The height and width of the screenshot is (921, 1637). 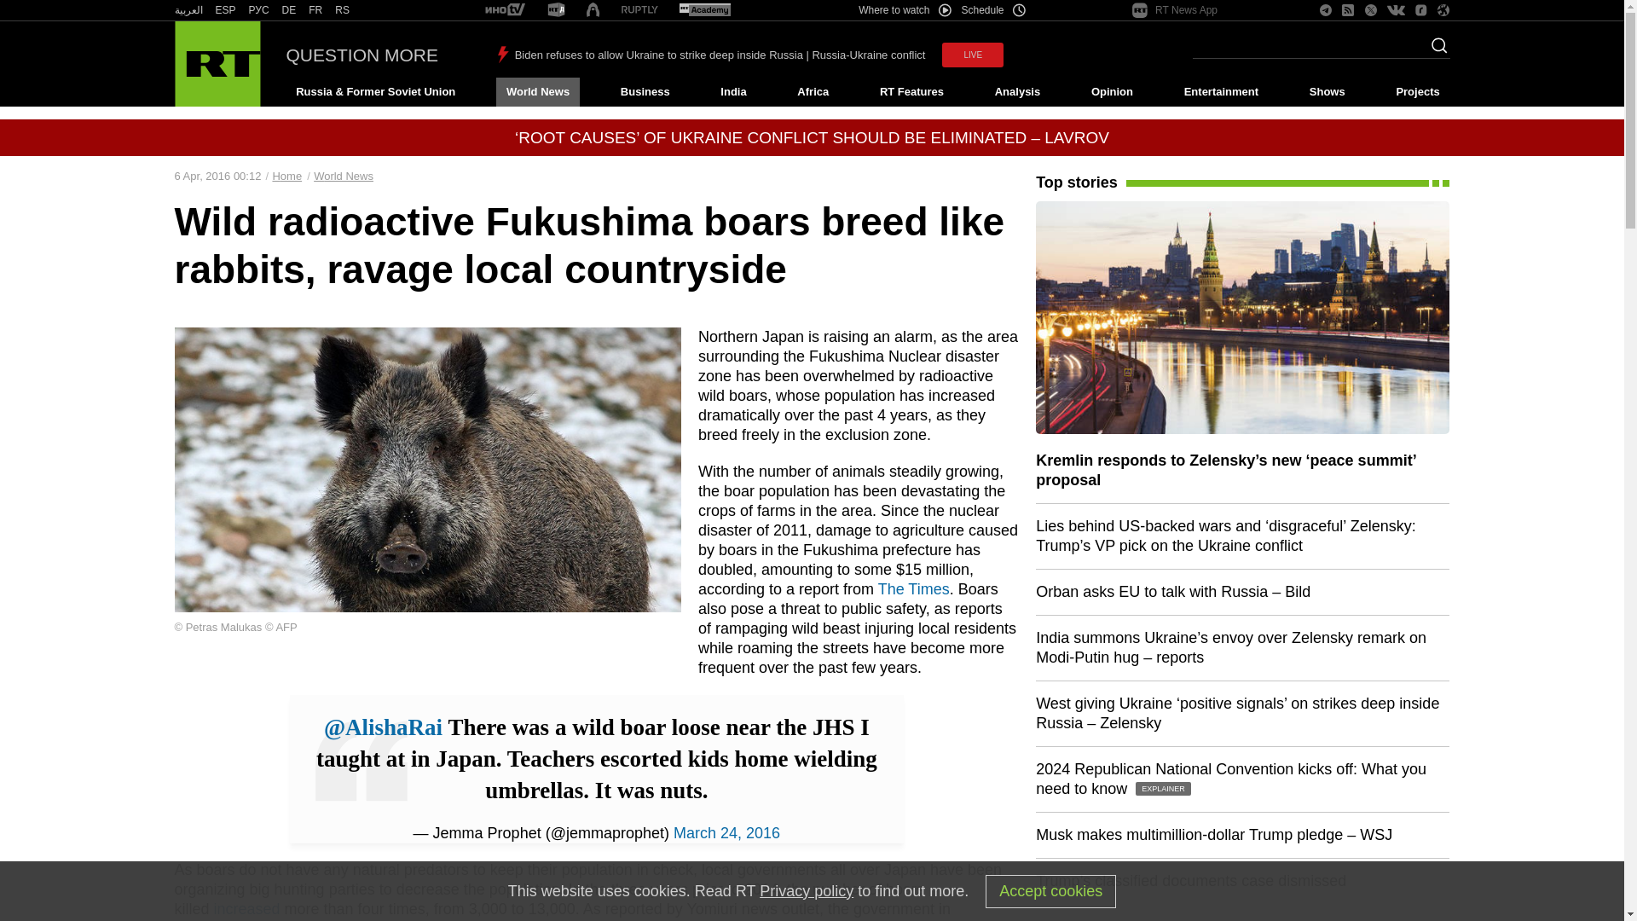 I want to click on RT , so click(x=343, y=10).